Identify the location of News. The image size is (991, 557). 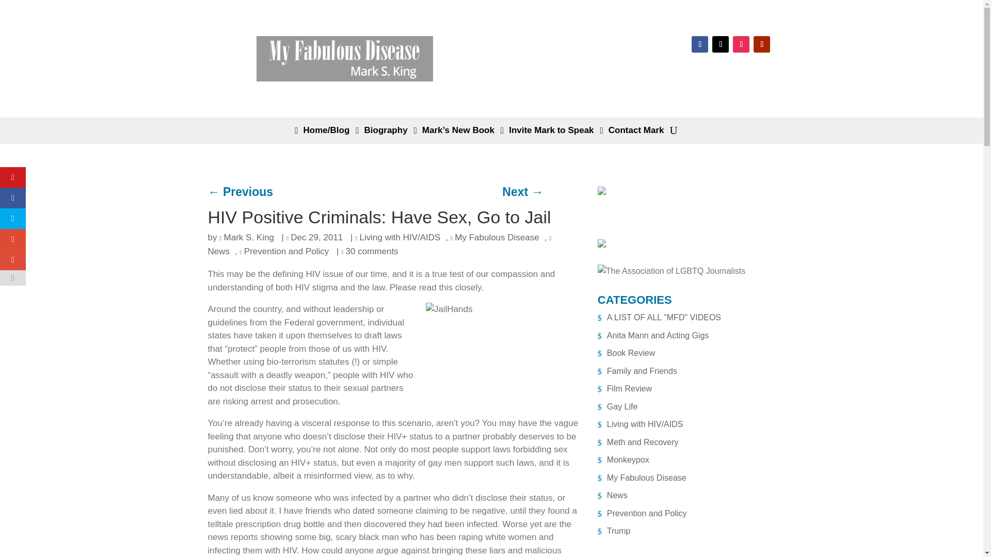
(380, 244).